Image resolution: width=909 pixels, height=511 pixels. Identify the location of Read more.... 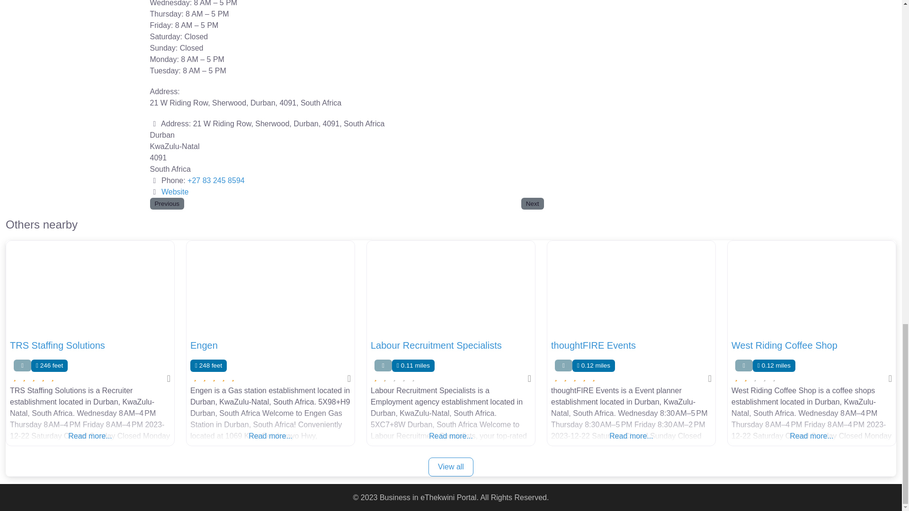
(270, 425).